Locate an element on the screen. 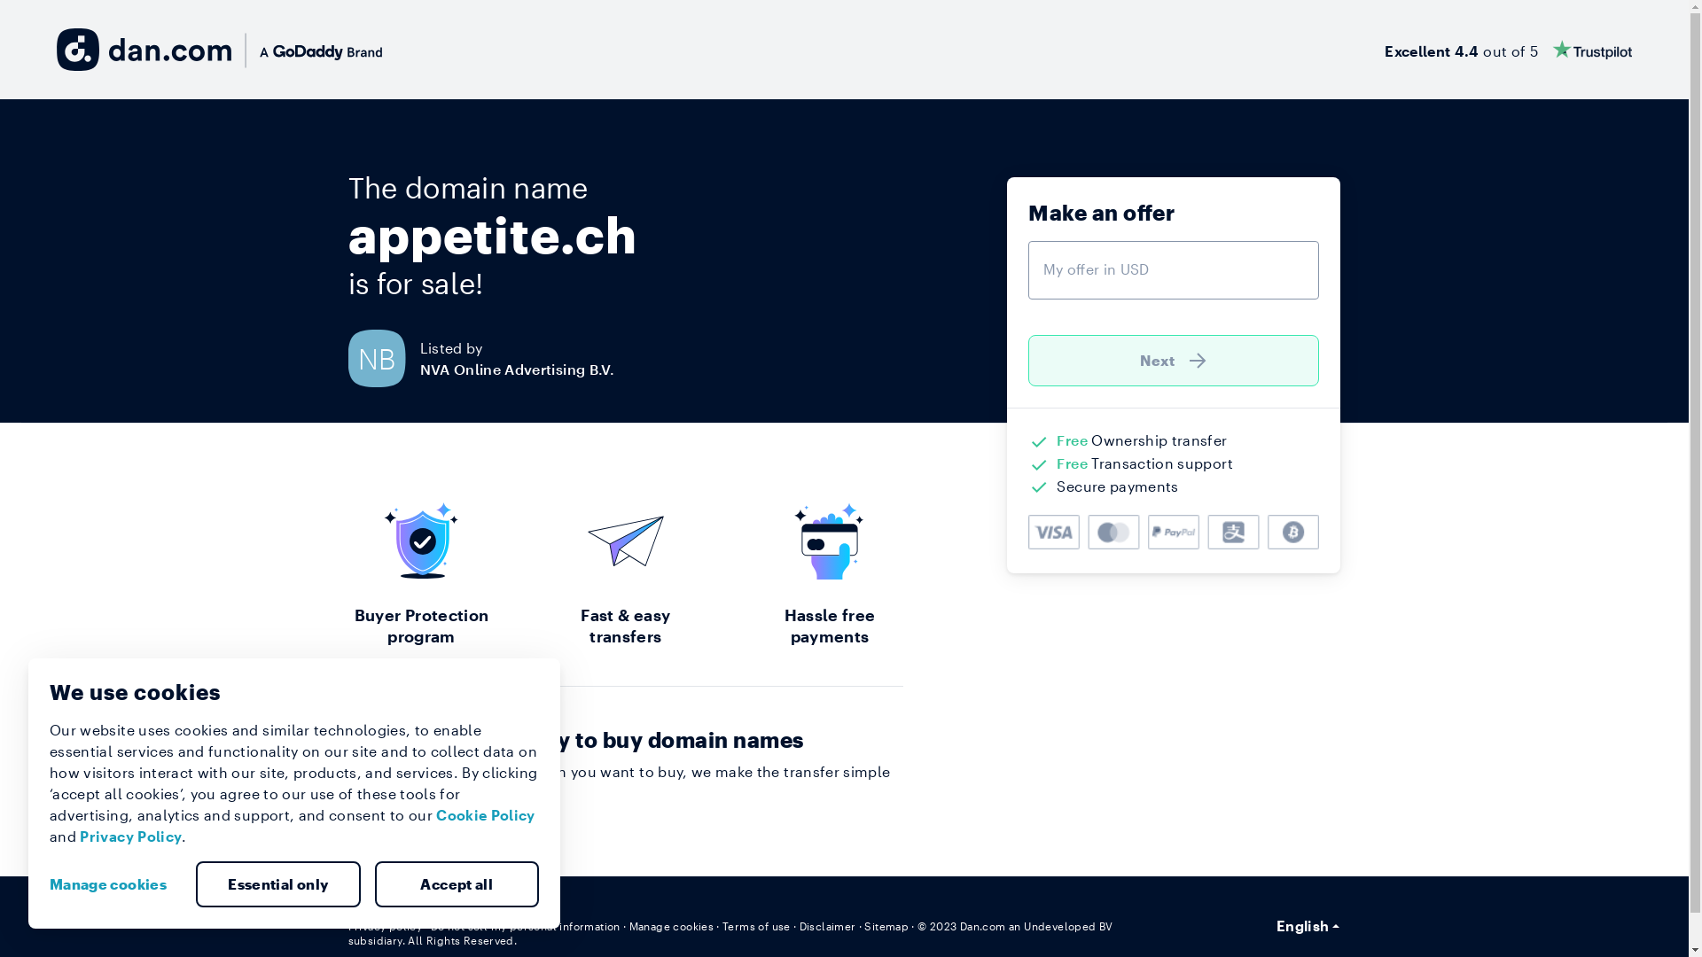 This screenshot has height=957, width=1702. Next
) is located at coordinates (1174, 361).